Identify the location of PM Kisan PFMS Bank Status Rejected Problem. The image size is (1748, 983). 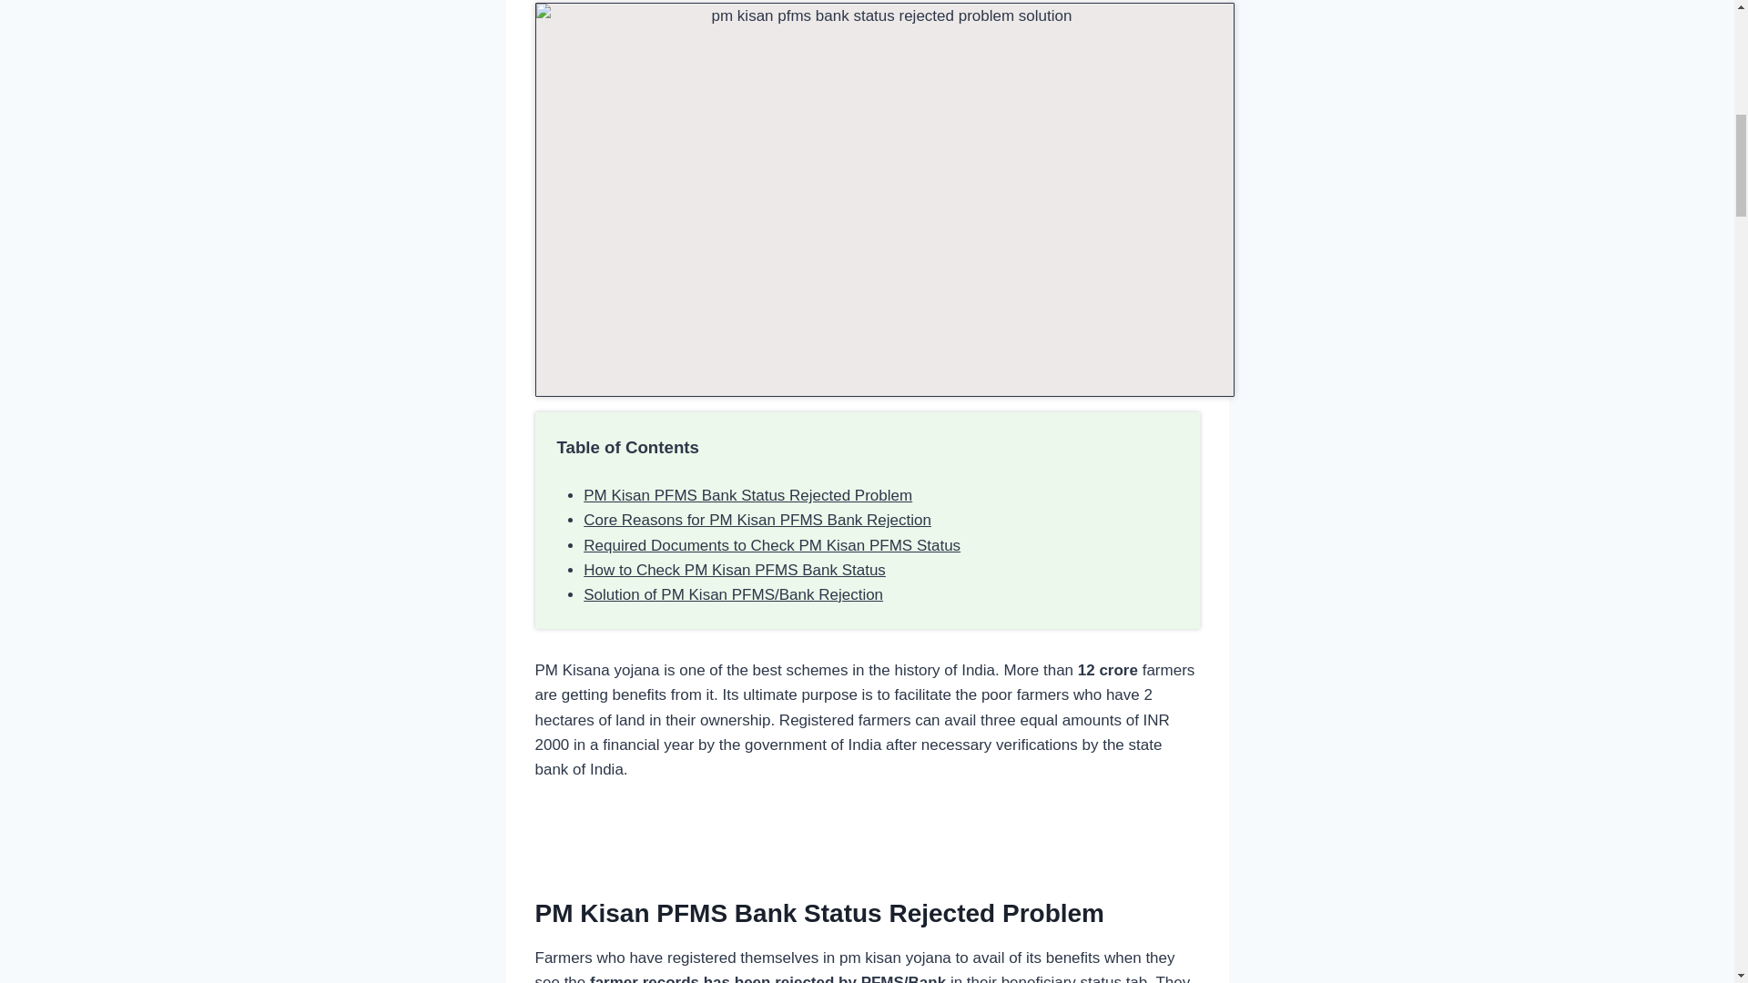
(748, 495).